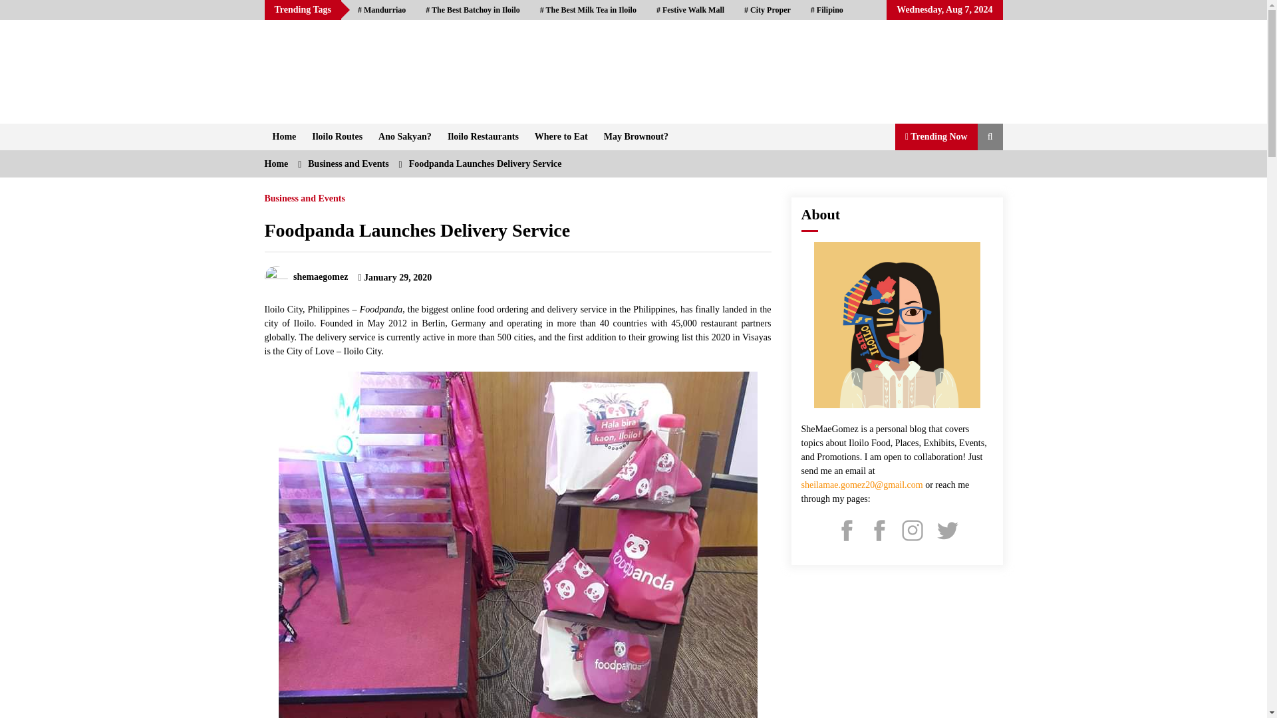 This screenshot has height=718, width=1277. I want to click on Where to Eat, so click(561, 136).